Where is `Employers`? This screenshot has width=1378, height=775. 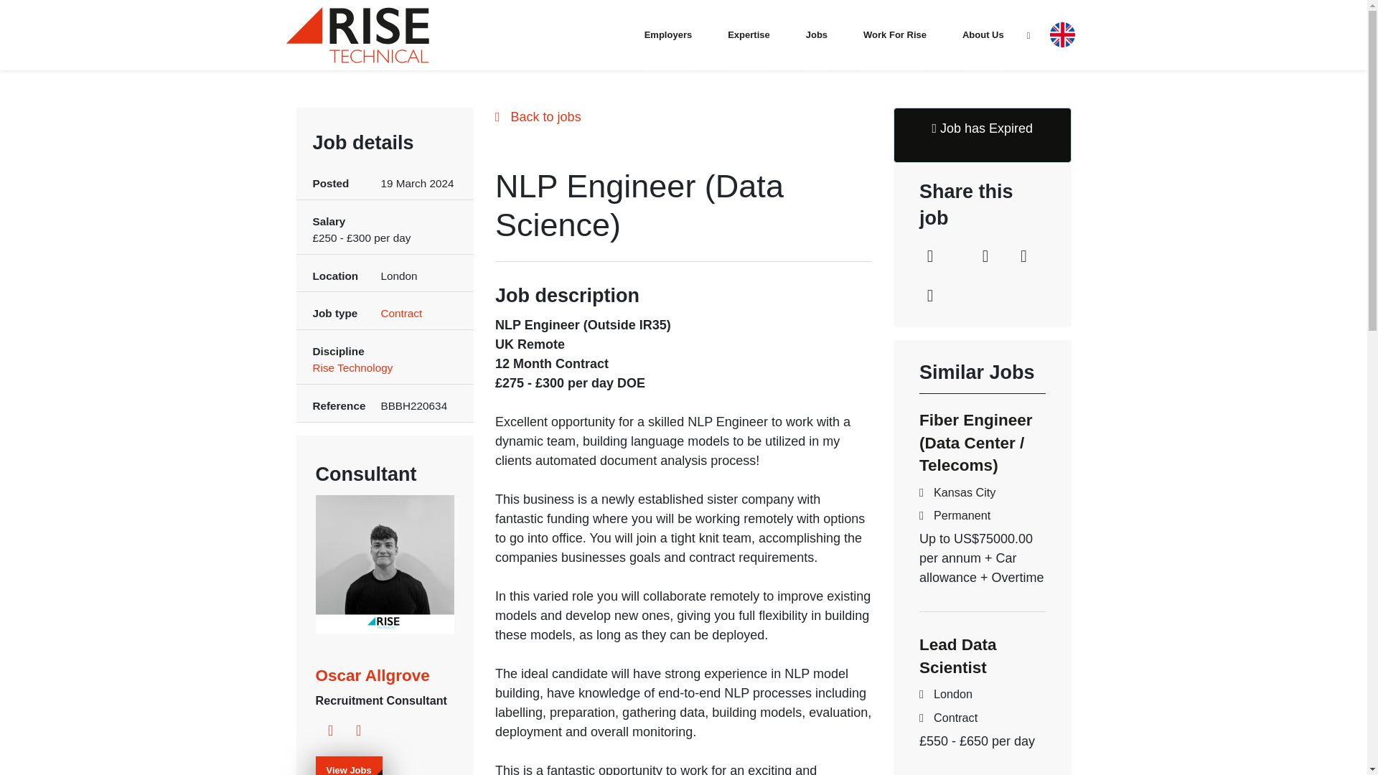 Employers is located at coordinates (667, 34).